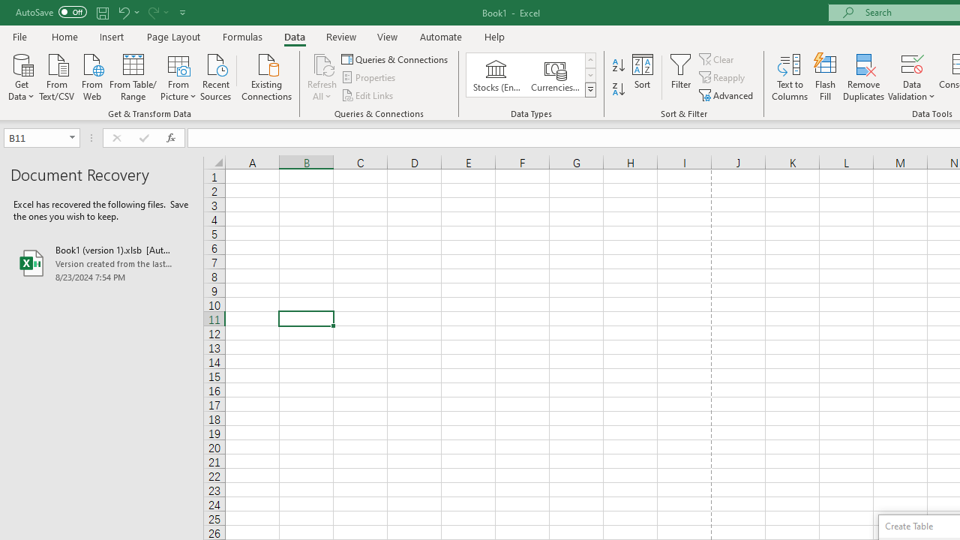 The width and height of the screenshot is (960, 540). What do you see at coordinates (723, 78) in the screenshot?
I see `Reapply` at bounding box center [723, 78].